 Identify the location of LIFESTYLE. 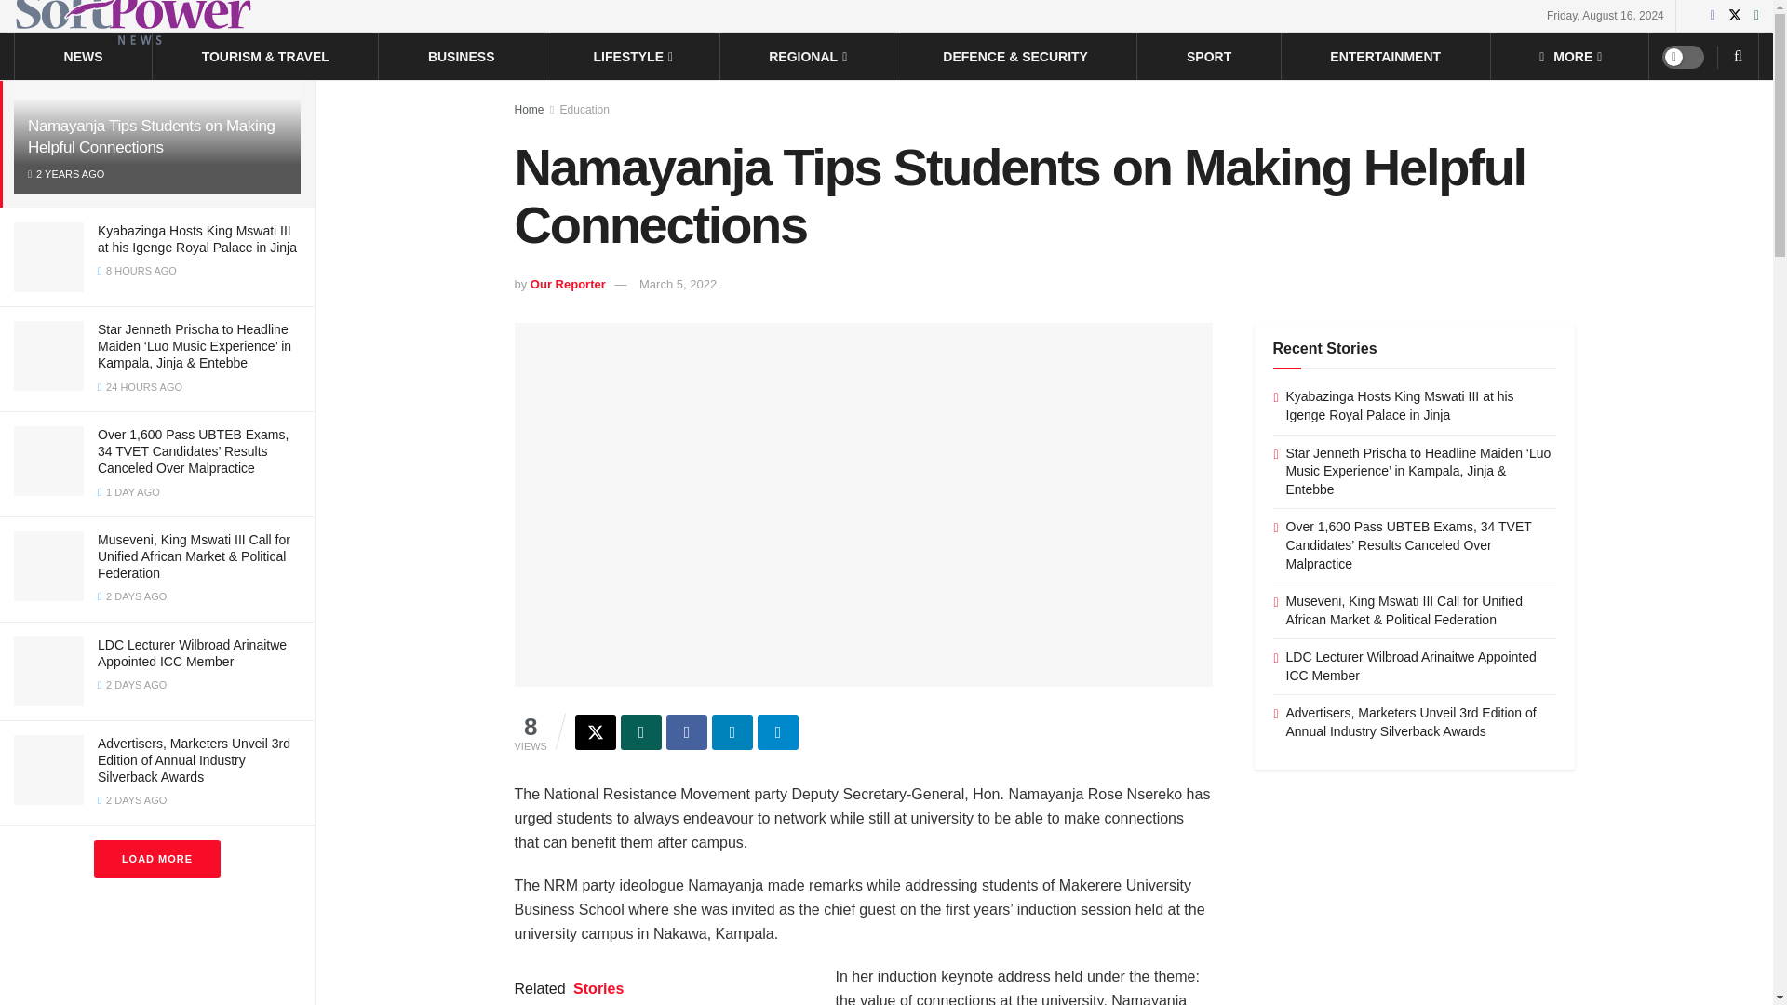
(632, 56).